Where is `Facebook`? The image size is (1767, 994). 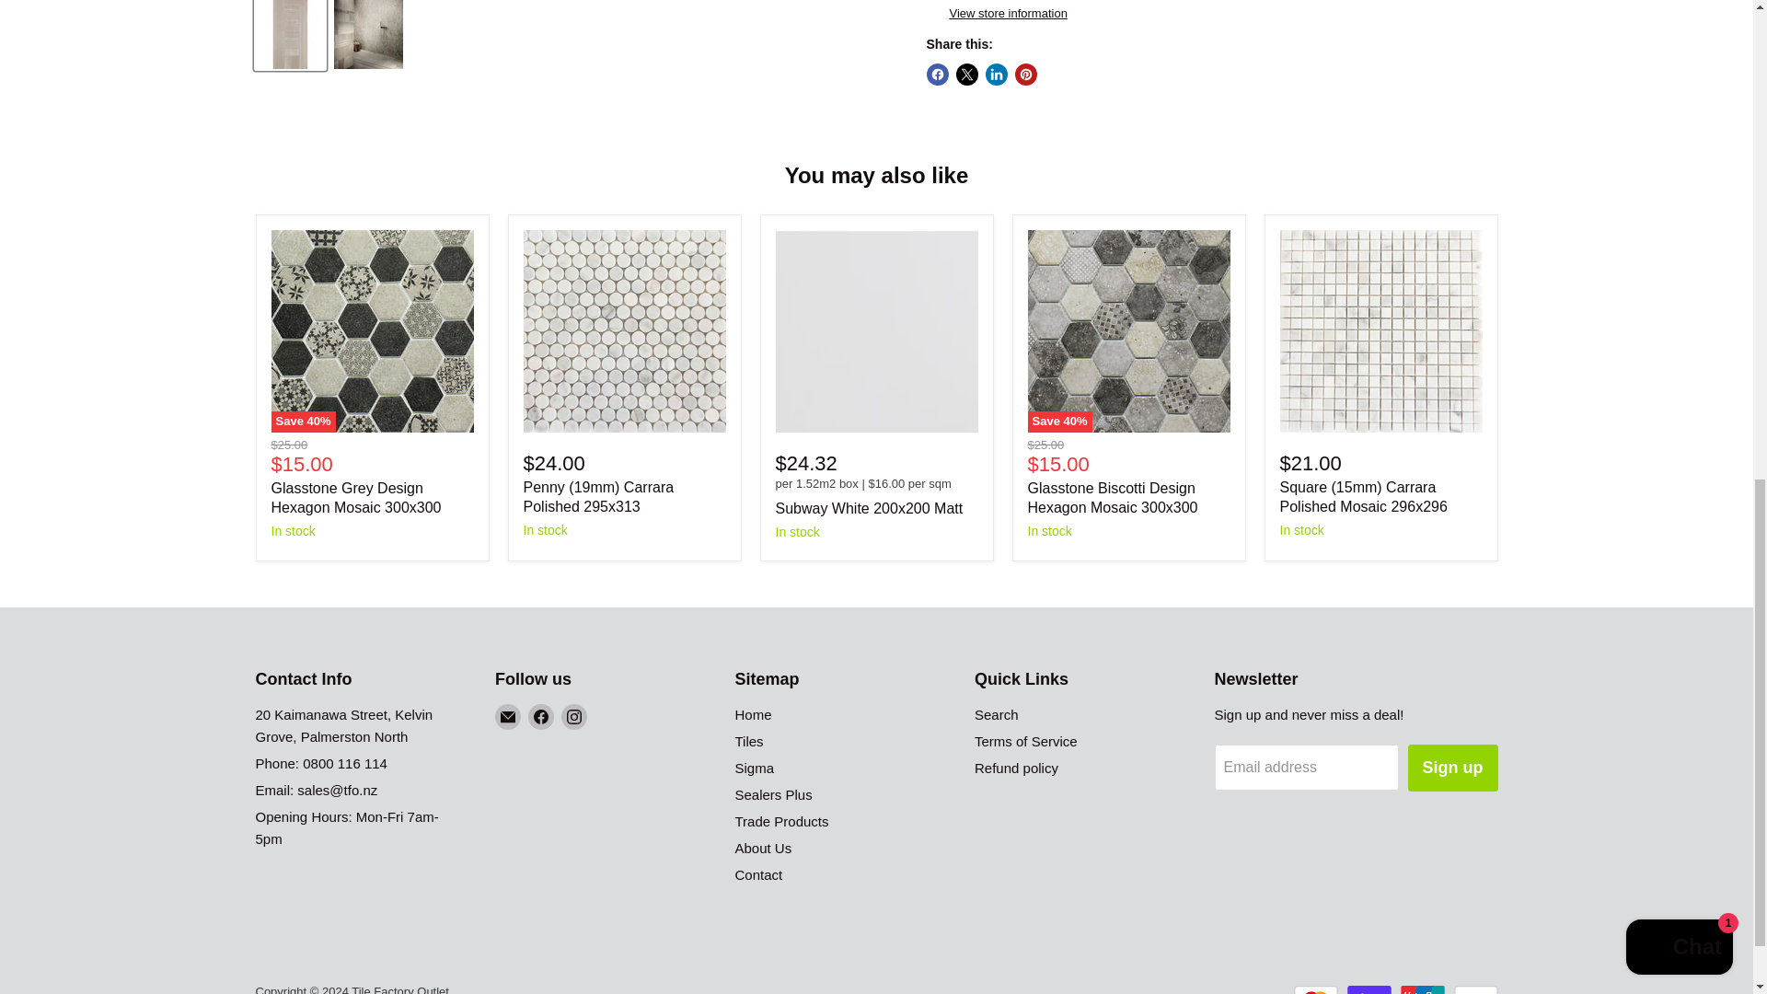 Facebook is located at coordinates (541, 716).